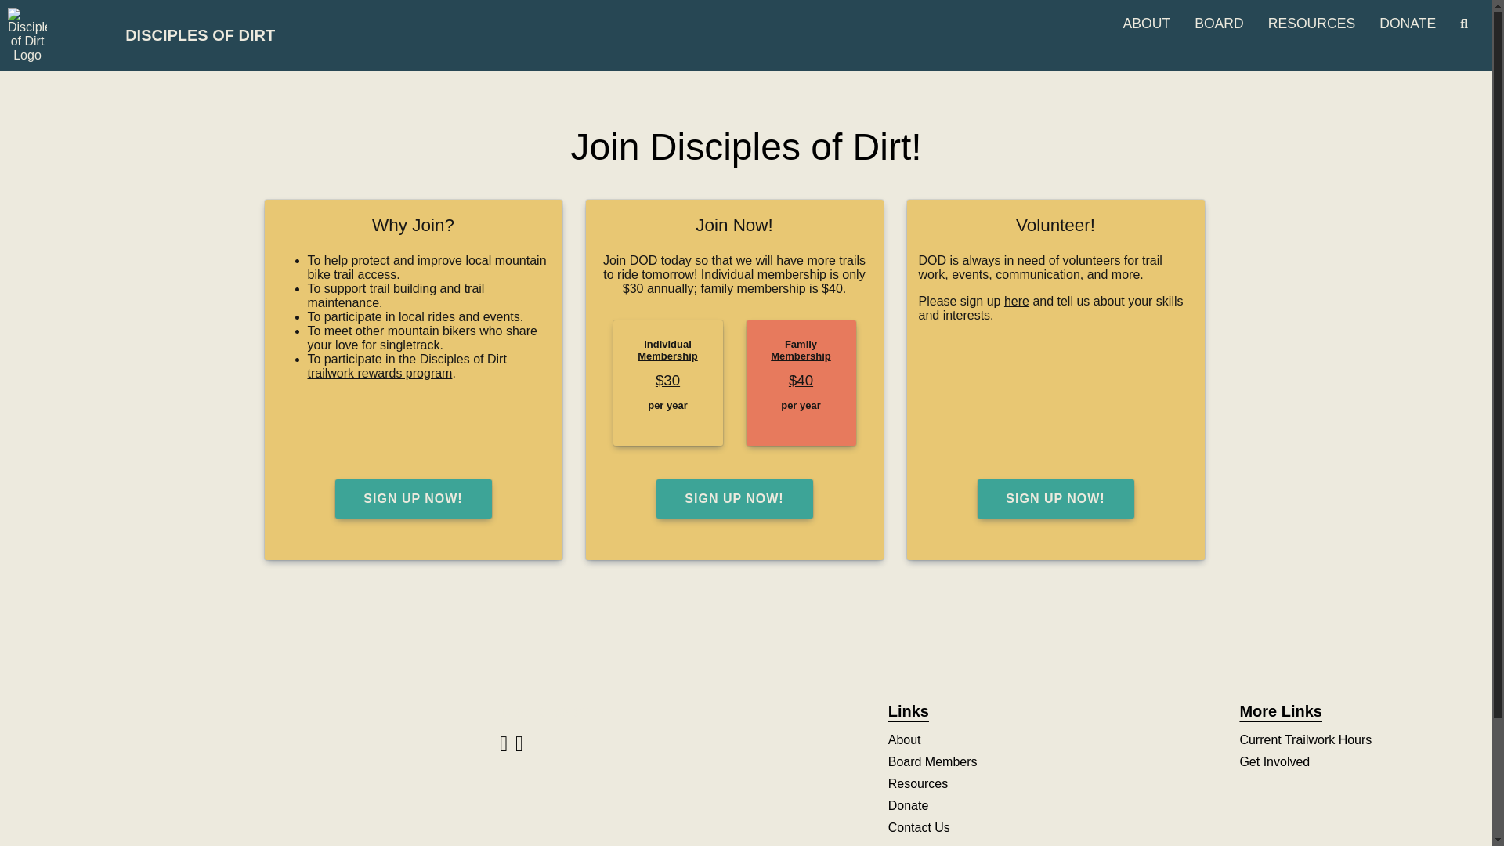 This screenshot has height=846, width=1504. I want to click on RESOURCES, so click(1311, 23).